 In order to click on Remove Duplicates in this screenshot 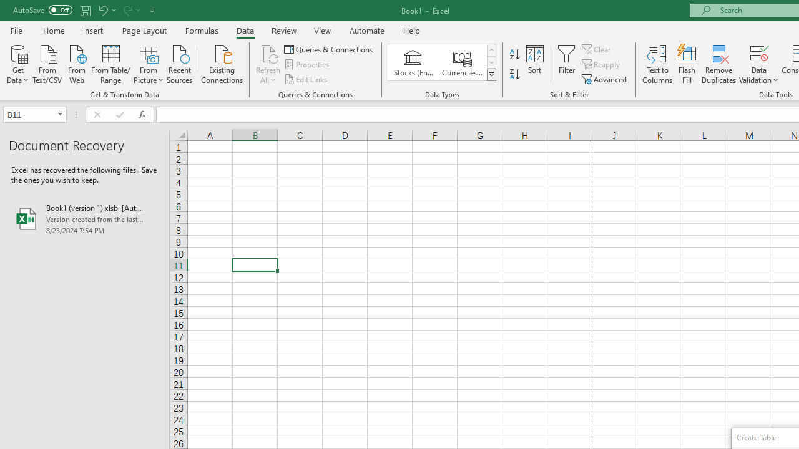, I will do `click(719, 64)`.